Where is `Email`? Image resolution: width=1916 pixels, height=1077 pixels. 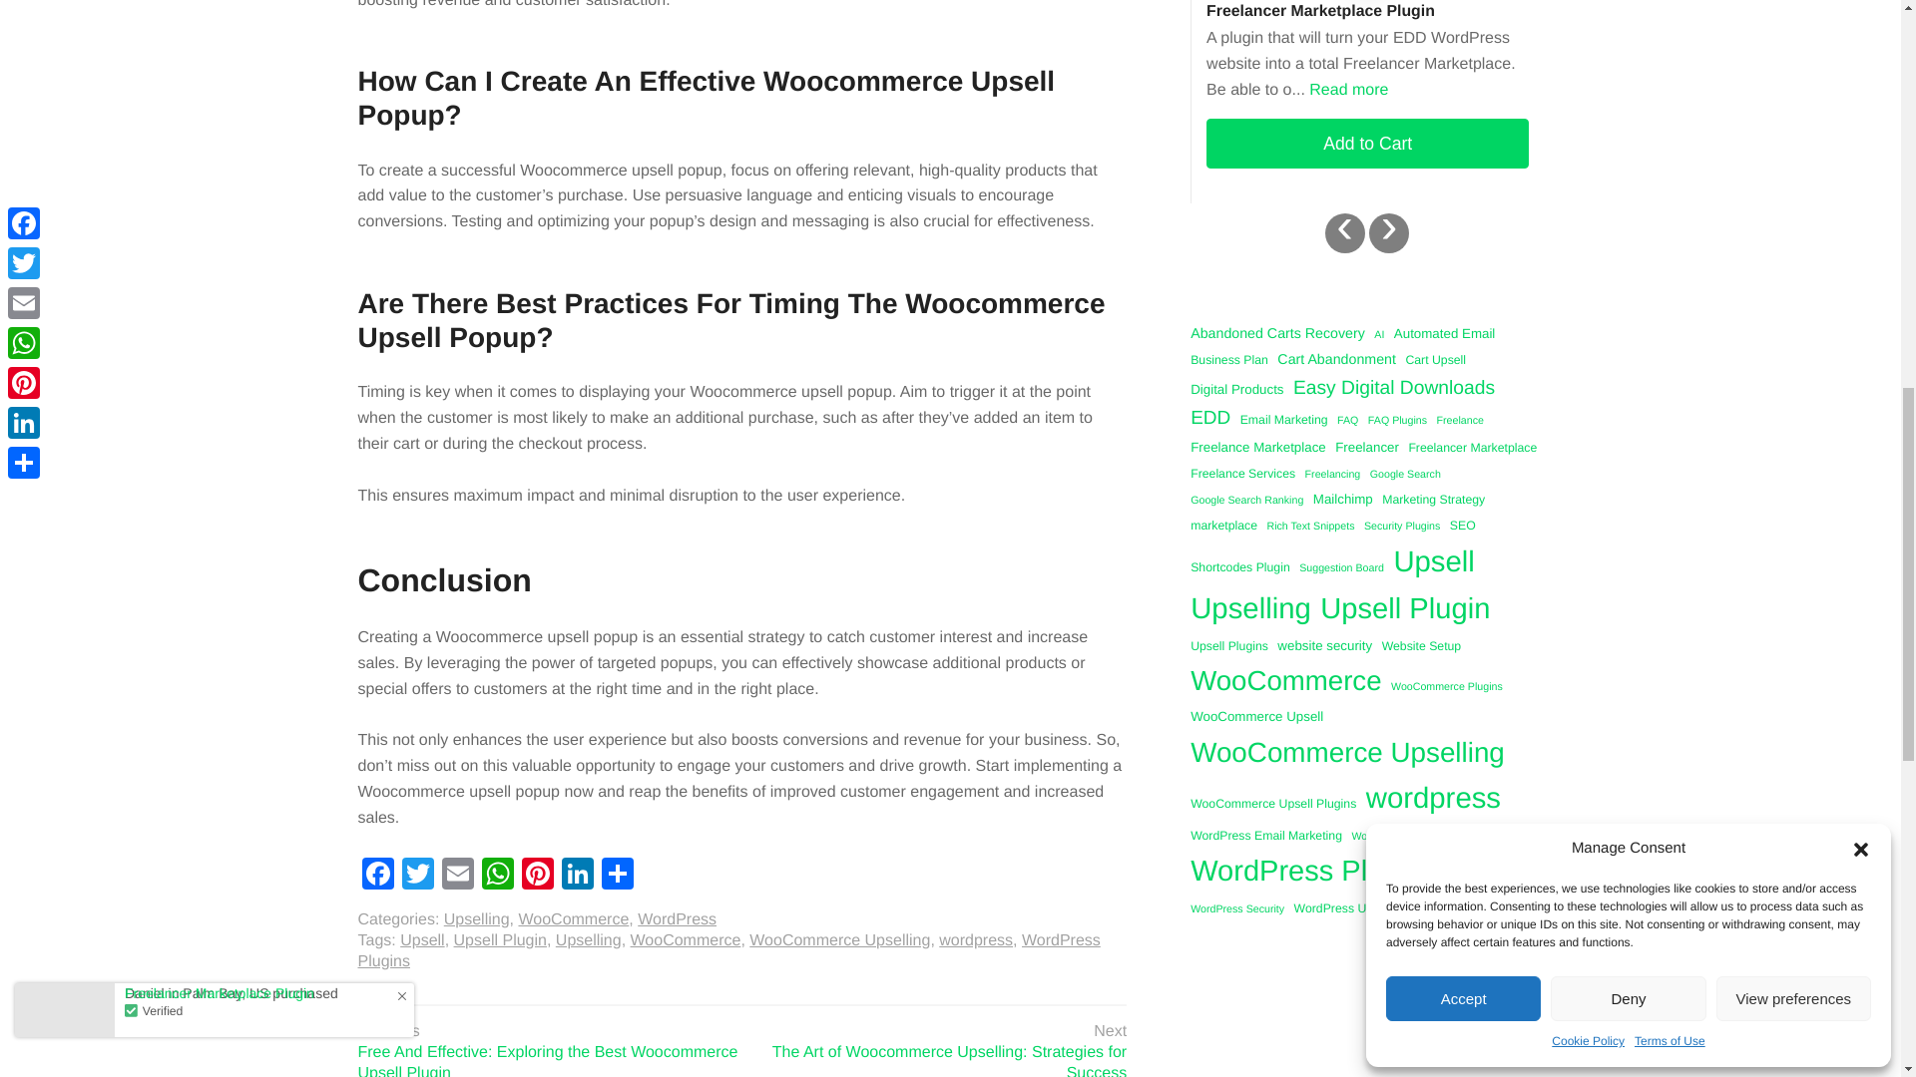
Email is located at coordinates (457, 876).